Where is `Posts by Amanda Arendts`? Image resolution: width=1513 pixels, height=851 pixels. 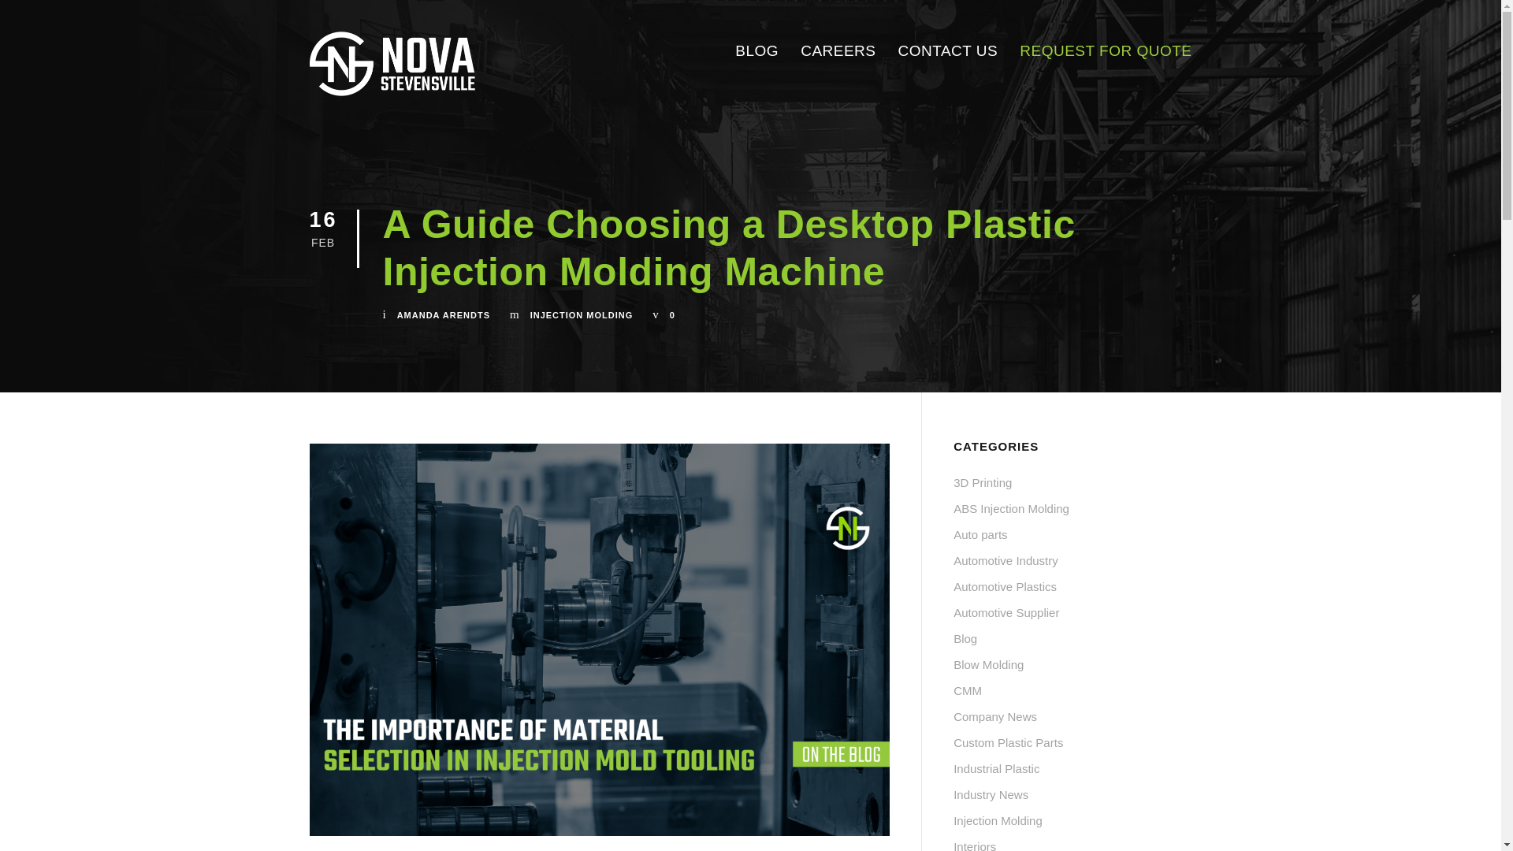
Posts by Amanda Arendts is located at coordinates (443, 315).